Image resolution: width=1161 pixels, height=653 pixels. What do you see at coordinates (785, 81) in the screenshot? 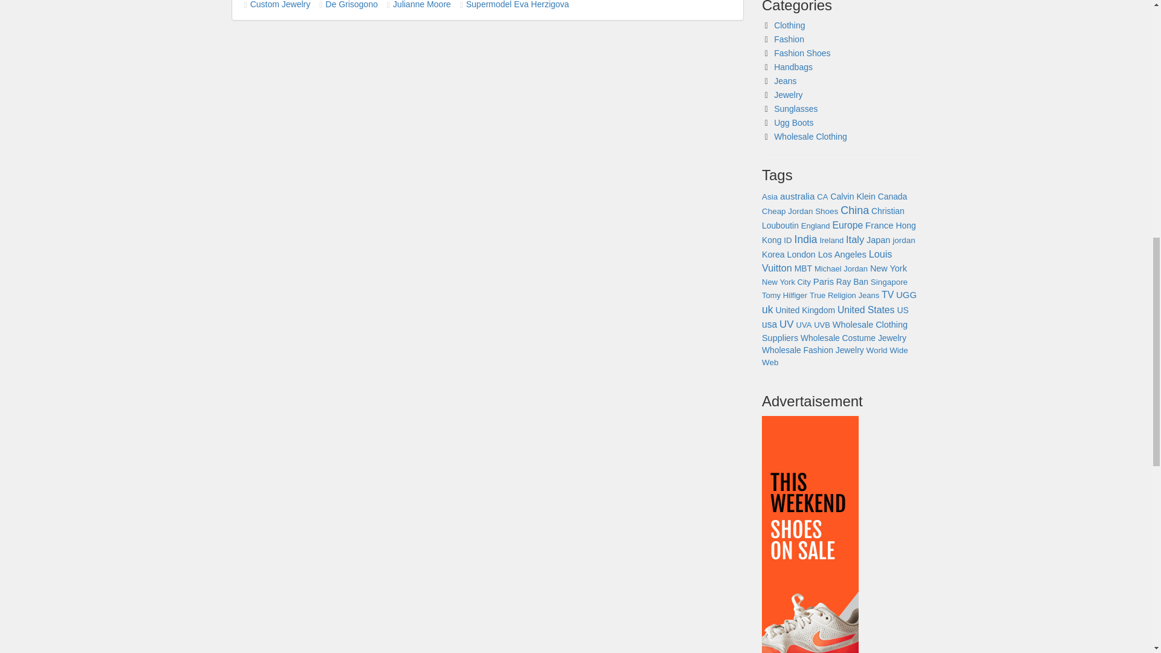
I see `Jeans` at bounding box center [785, 81].